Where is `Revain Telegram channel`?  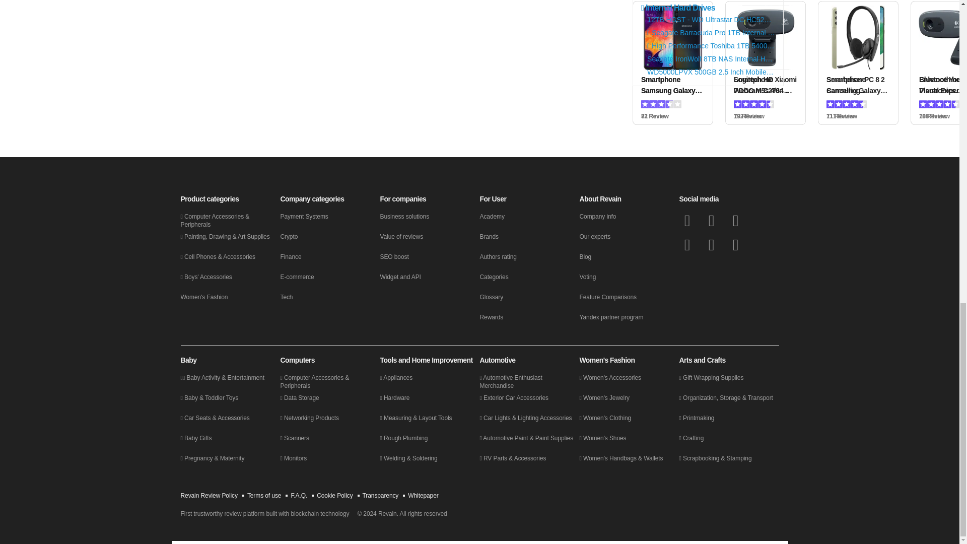
Revain Telegram channel is located at coordinates (687, 245).